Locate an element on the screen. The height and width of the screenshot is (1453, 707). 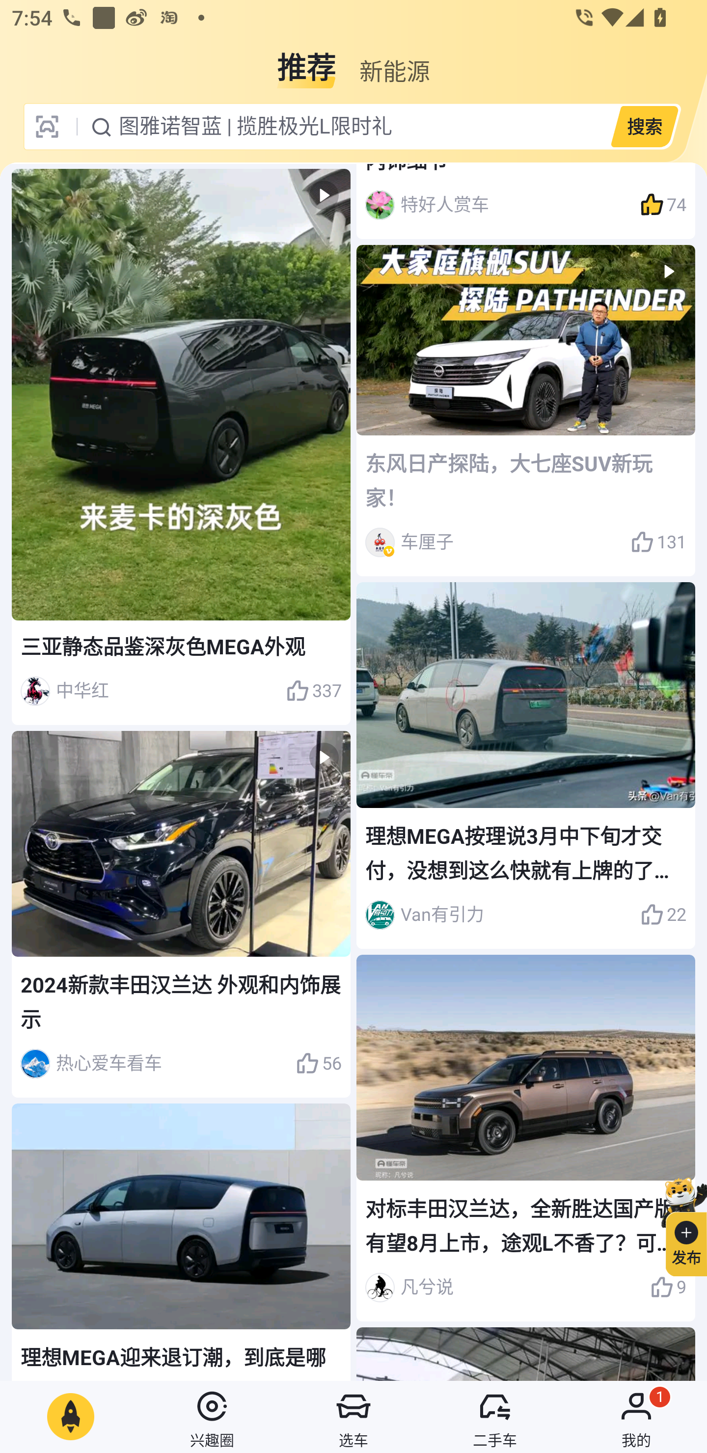
9 is located at coordinates (668, 1287).